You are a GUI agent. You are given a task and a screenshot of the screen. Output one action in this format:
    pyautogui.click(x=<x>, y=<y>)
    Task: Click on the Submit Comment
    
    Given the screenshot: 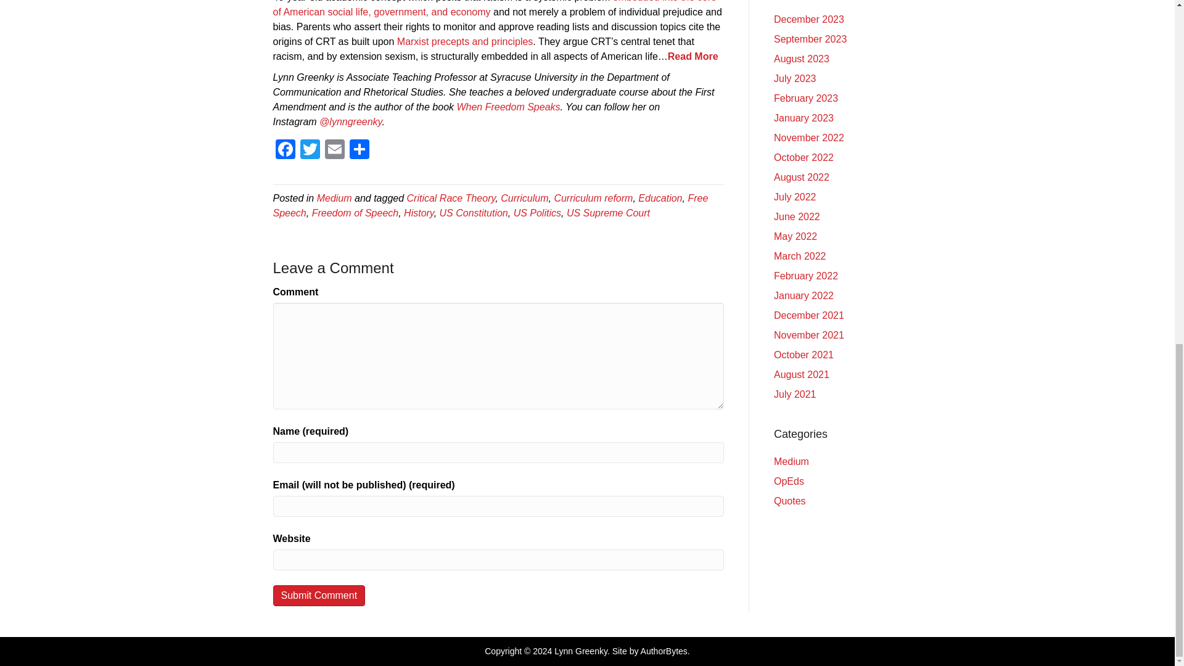 What is the action you would take?
    pyautogui.click(x=318, y=595)
    